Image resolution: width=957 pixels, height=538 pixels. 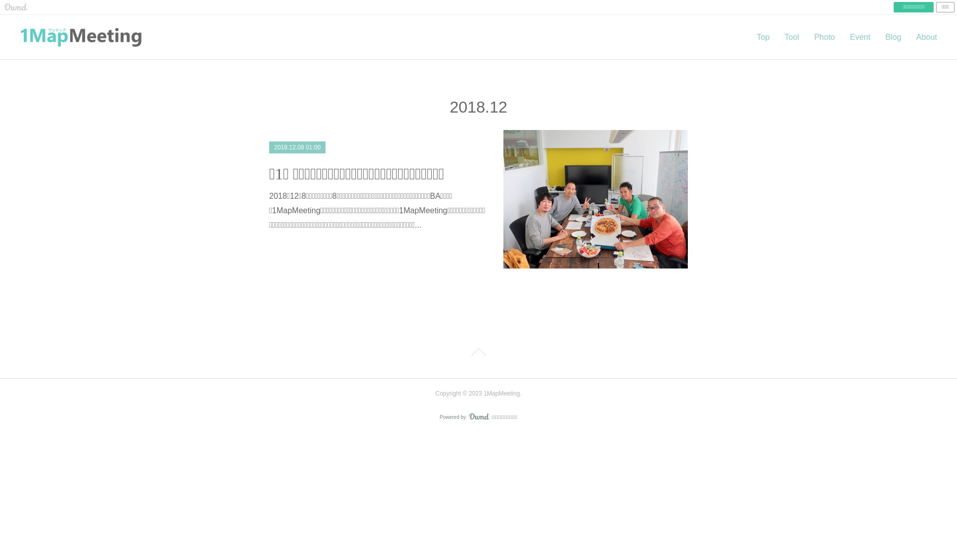 What do you see at coordinates (792, 37) in the screenshot?
I see `Tool` at bounding box center [792, 37].